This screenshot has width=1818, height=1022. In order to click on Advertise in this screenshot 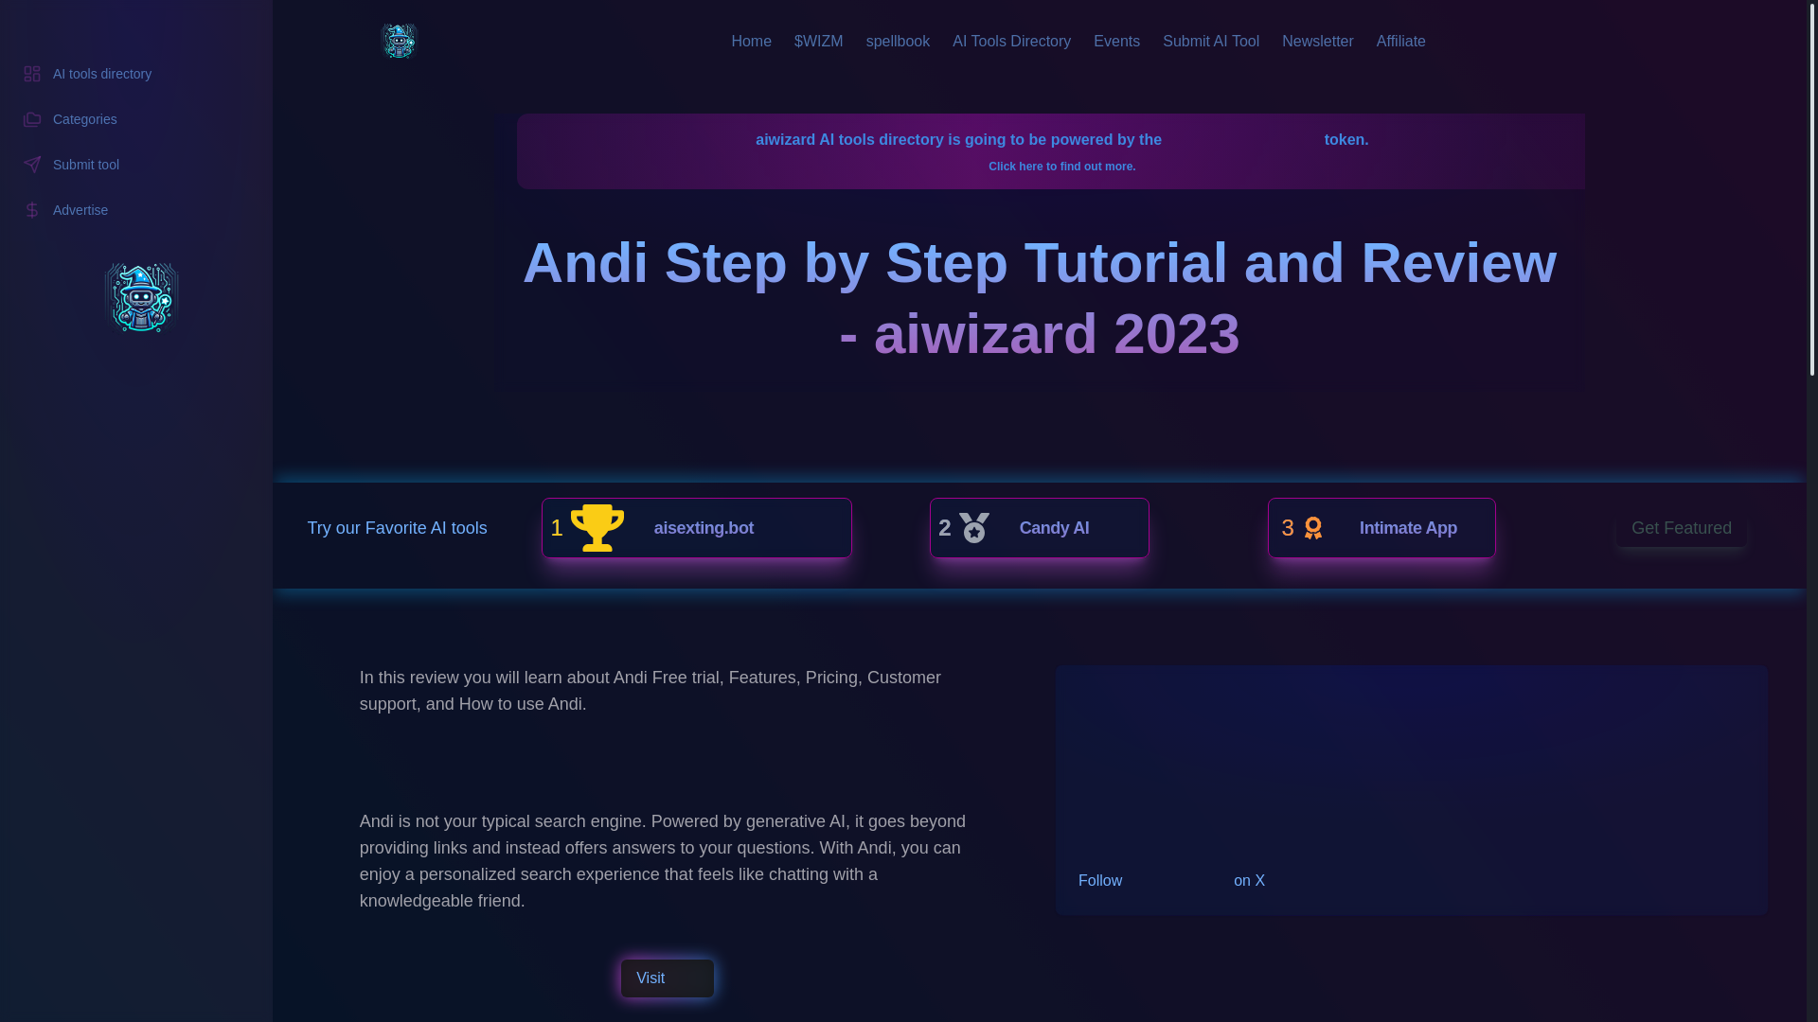, I will do `click(1118, 812)`.